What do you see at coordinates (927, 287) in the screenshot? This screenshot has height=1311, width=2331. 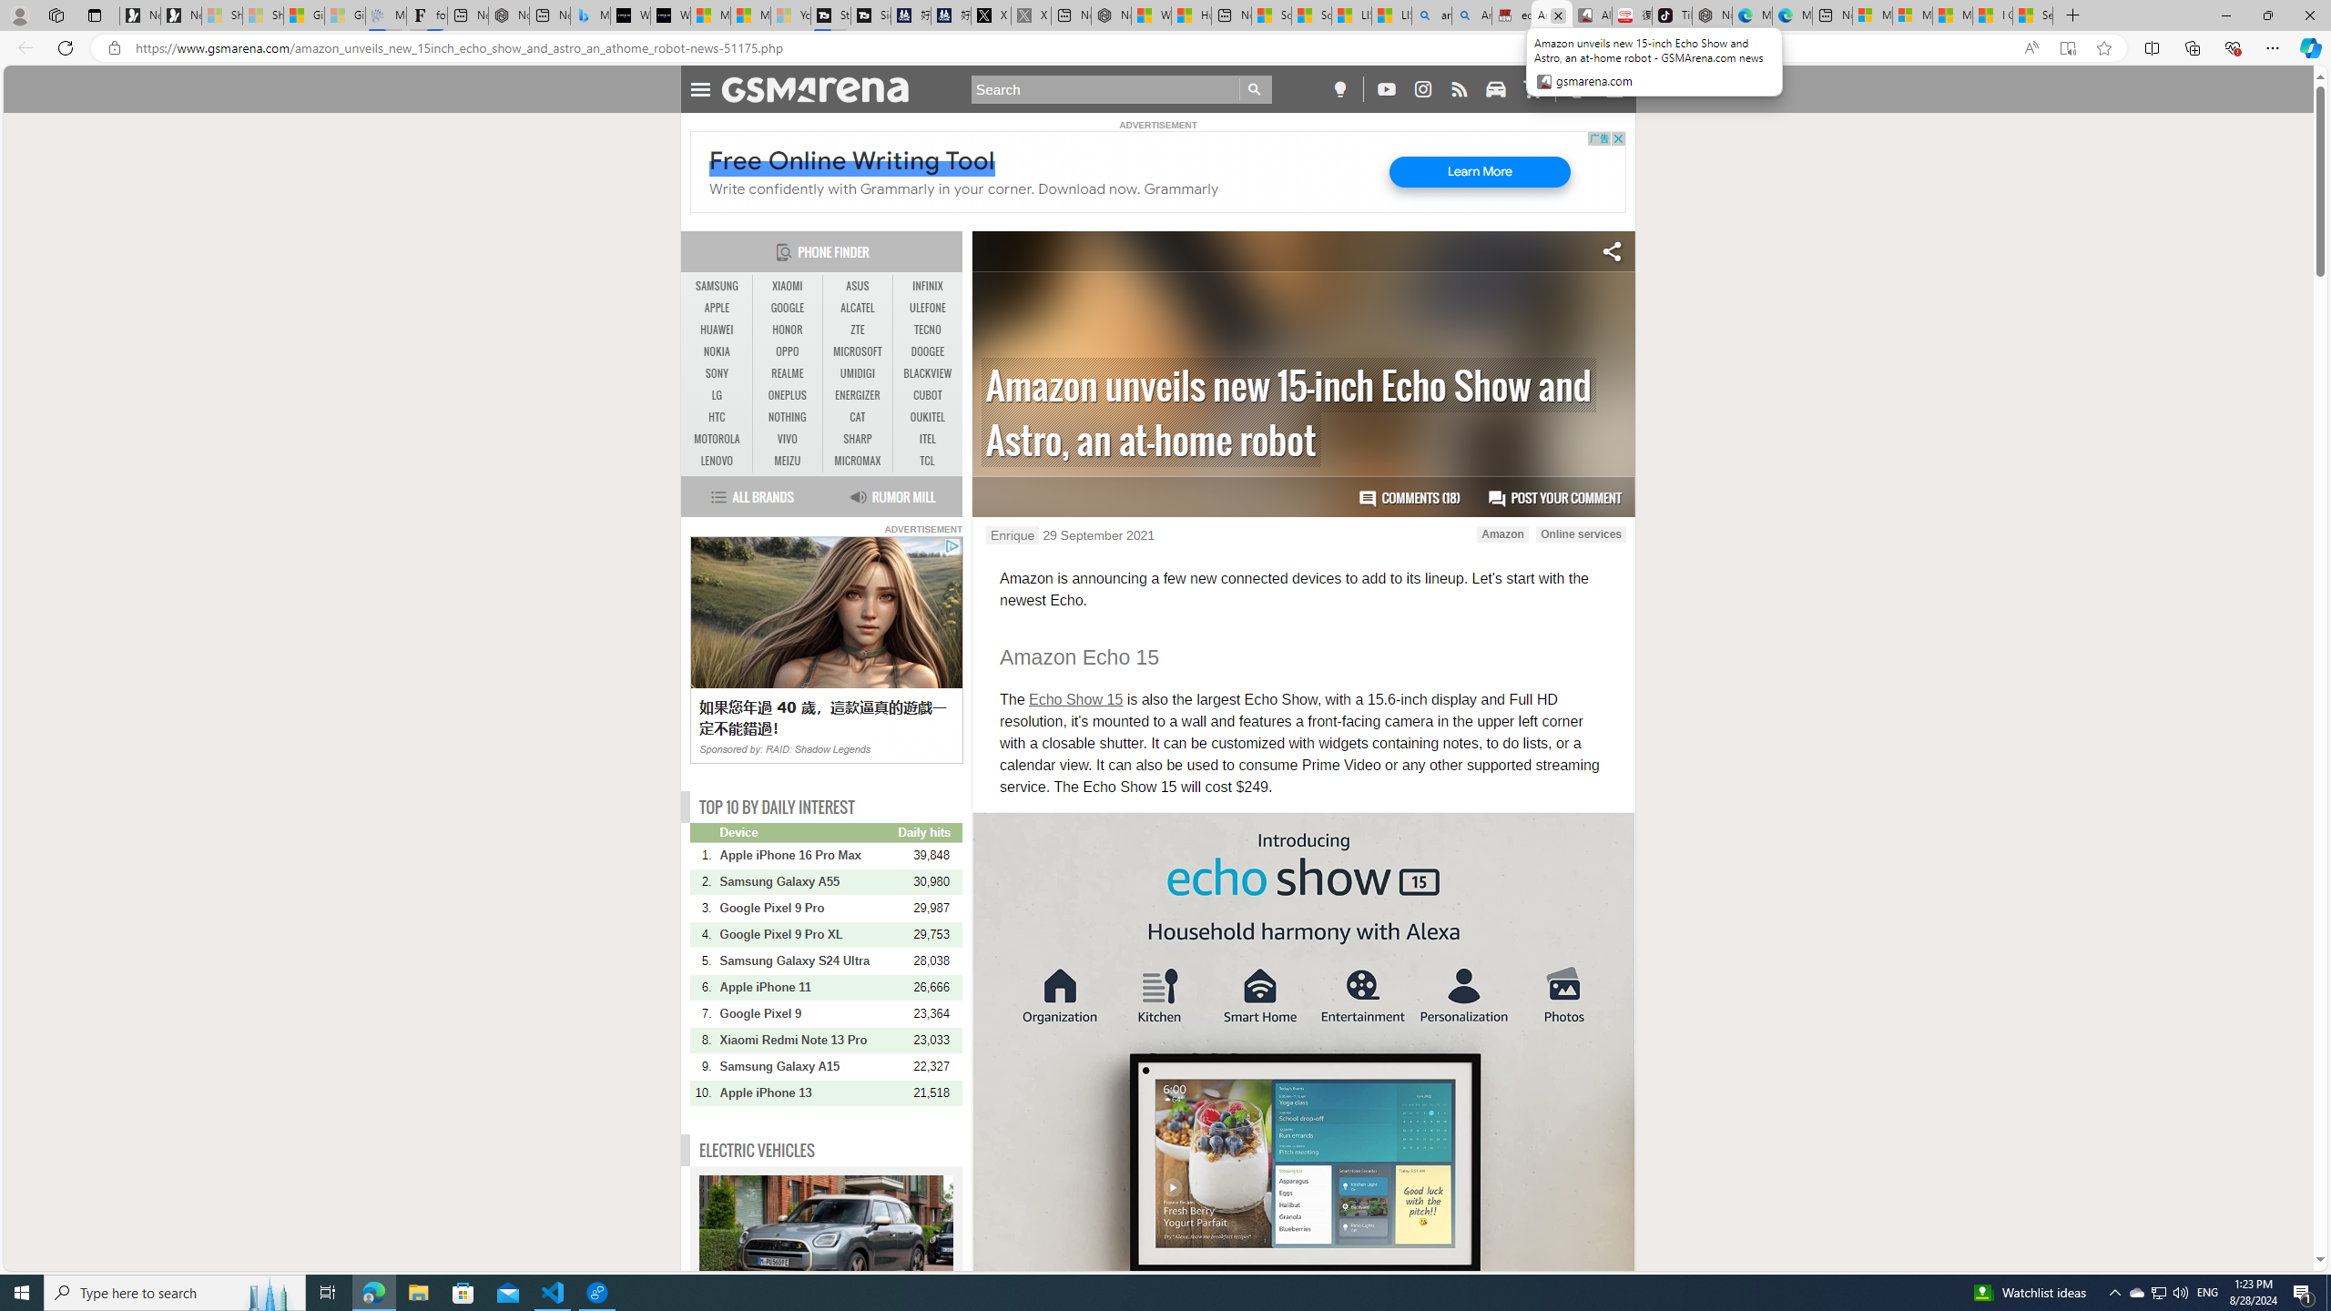 I see `INFINIX` at bounding box center [927, 287].